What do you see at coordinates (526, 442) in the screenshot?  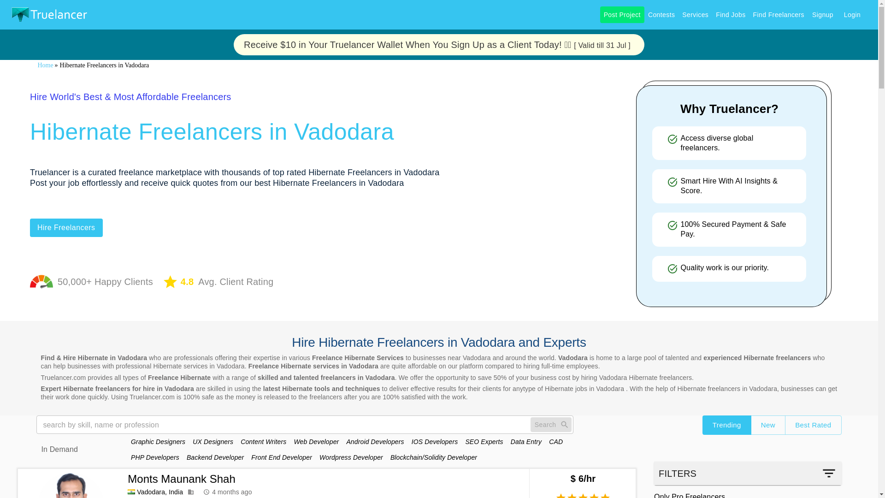 I see `Data Entry` at bounding box center [526, 442].